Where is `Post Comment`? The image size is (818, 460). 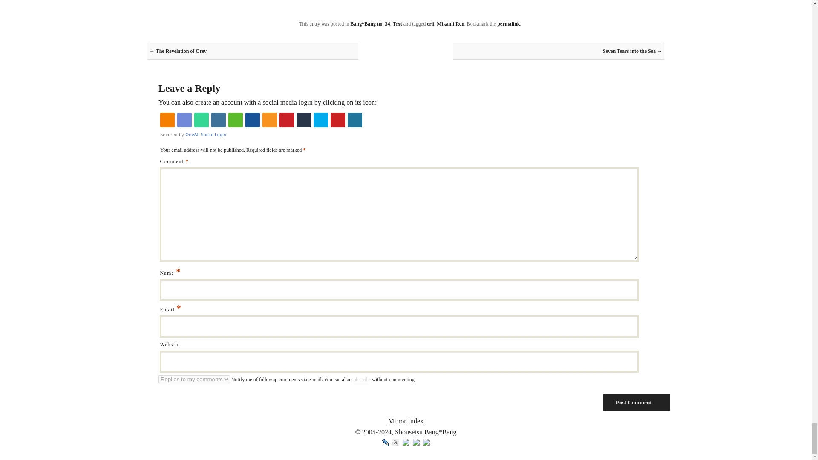
Post Comment is located at coordinates (637, 402).